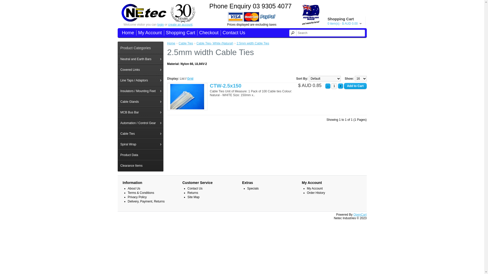 The height and width of the screenshot is (274, 488). What do you see at coordinates (141, 134) in the screenshot?
I see `Cable Ties` at bounding box center [141, 134].